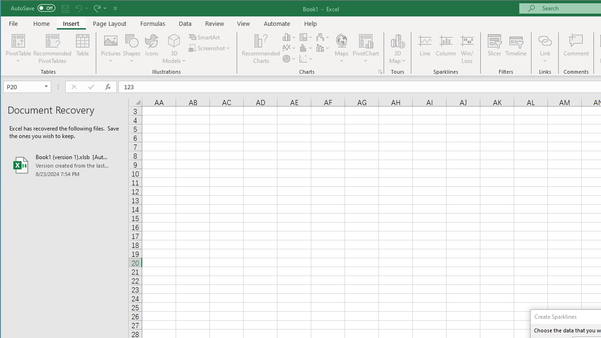  Describe the element at coordinates (289, 58) in the screenshot. I see `Insert Pie or Doughnut Chart` at that location.